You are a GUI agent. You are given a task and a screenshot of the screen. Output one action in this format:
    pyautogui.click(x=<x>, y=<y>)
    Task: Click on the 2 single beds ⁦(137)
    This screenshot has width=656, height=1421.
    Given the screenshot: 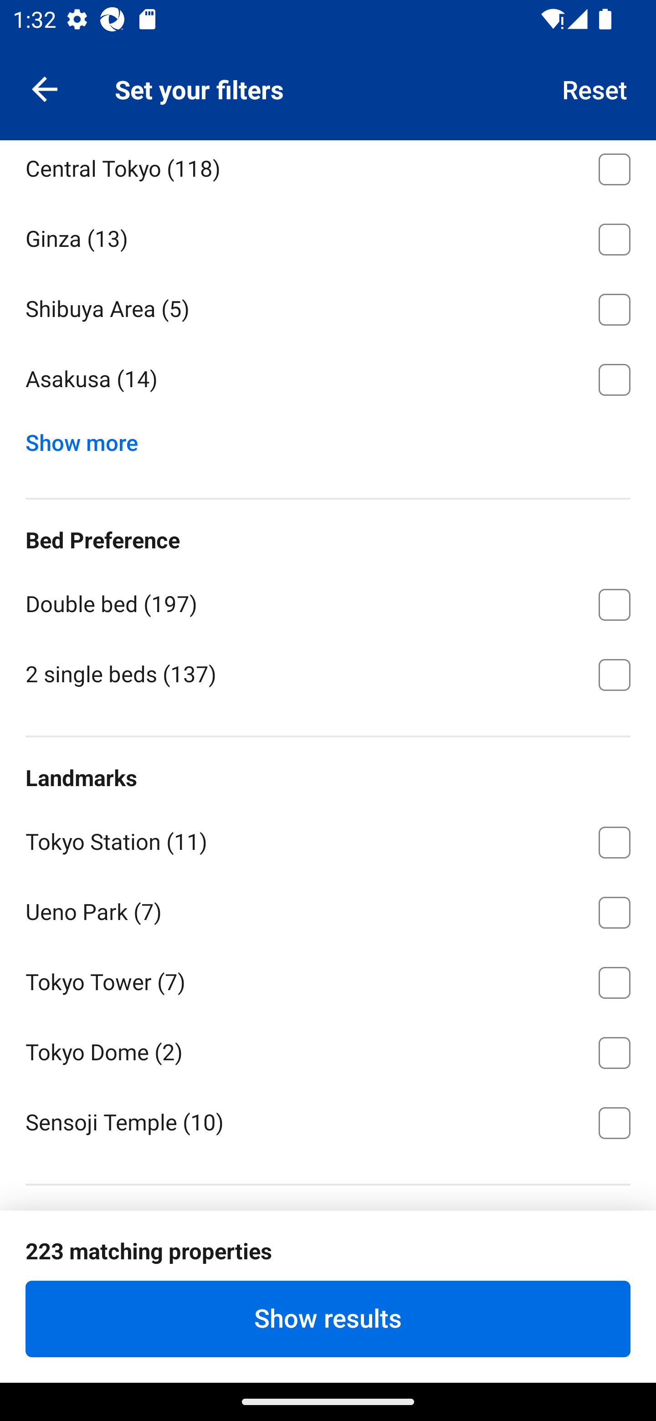 What is the action you would take?
    pyautogui.click(x=328, y=673)
    